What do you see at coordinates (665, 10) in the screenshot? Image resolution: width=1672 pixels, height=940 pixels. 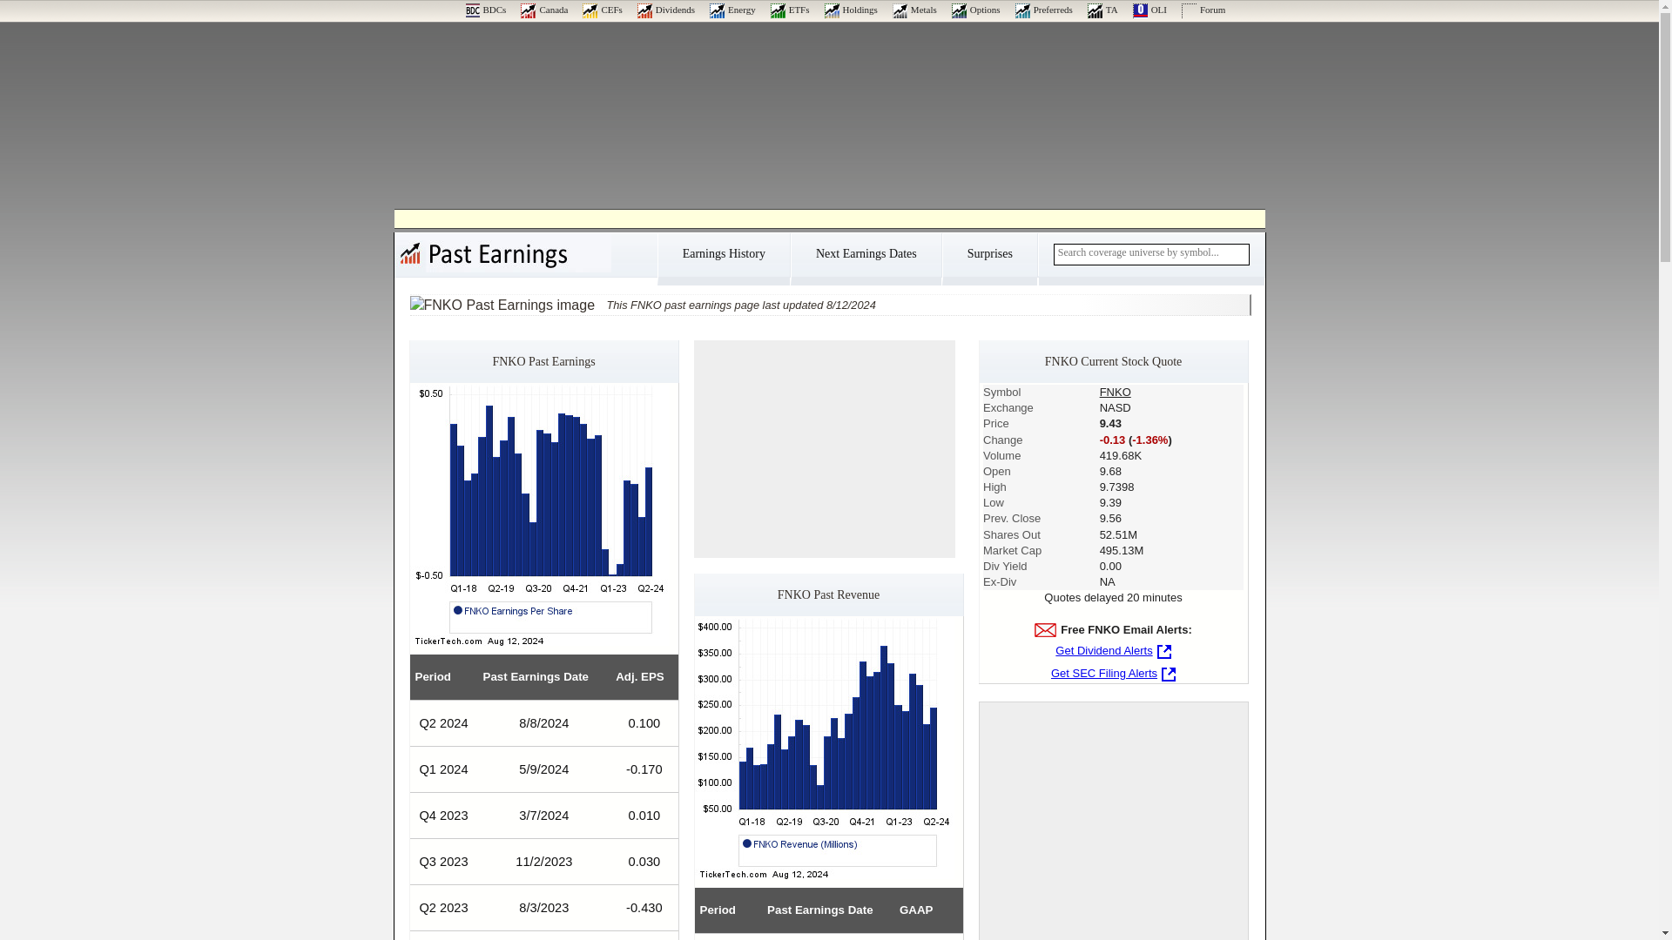 I see `Dividend Channel` at bounding box center [665, 10].